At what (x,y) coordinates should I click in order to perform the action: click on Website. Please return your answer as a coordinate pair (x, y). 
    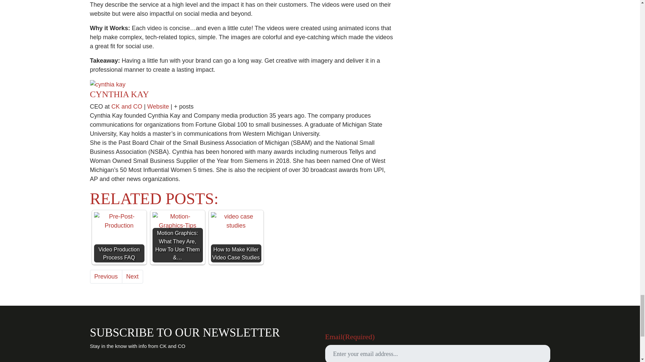
    Looking at the image, I should click on (158, 107).